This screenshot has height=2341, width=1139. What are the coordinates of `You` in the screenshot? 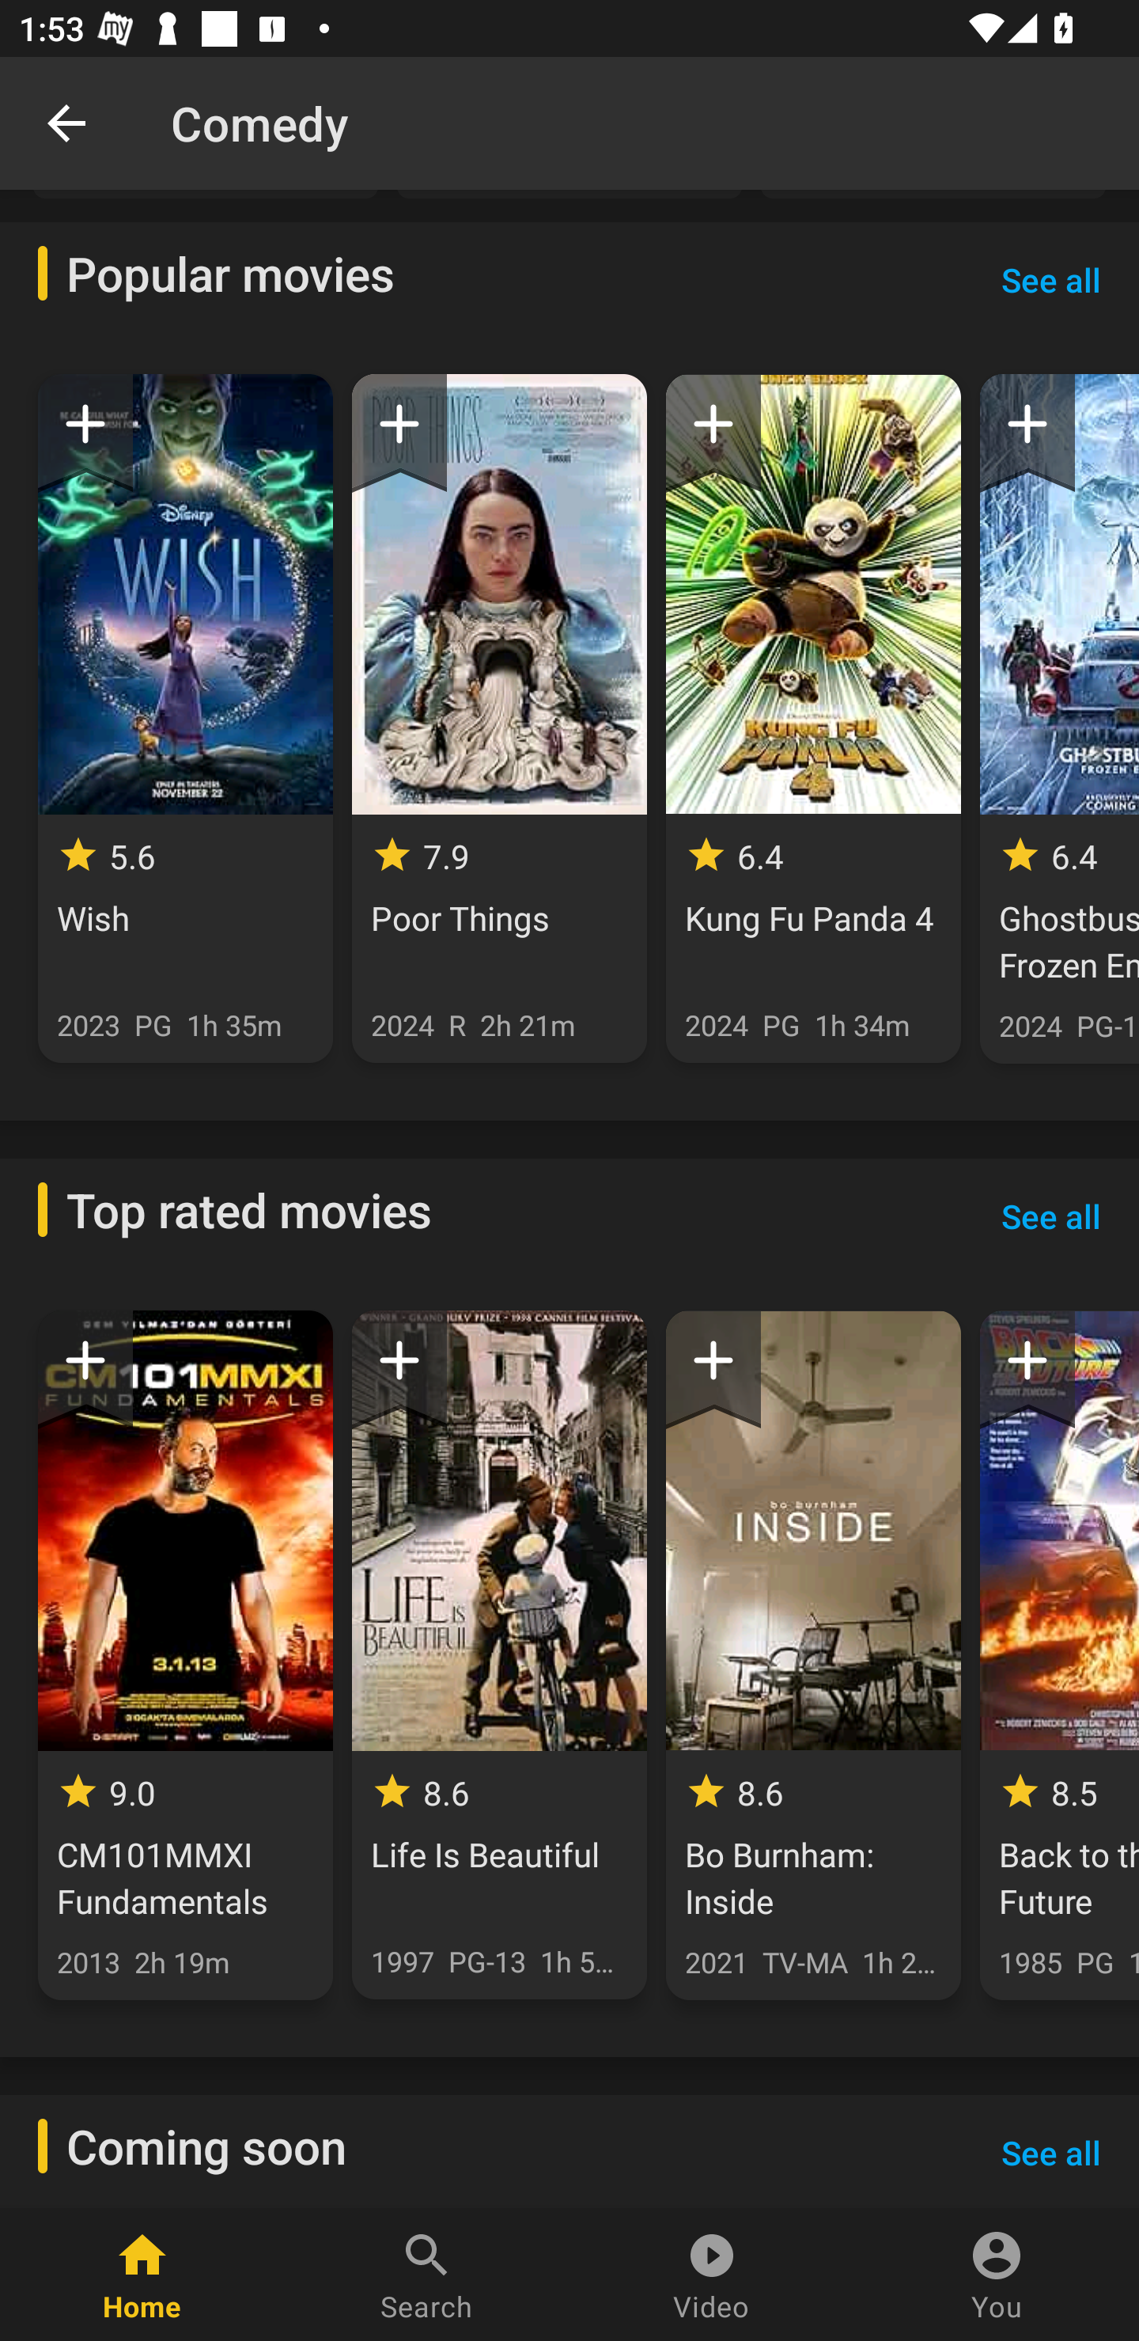 It's located at (997, 2275).